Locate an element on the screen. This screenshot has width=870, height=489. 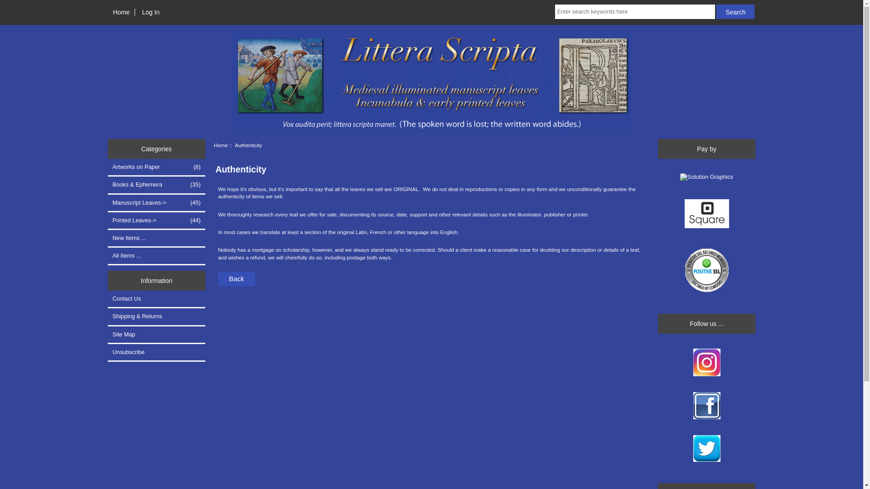
Books & Ephemera
 (35) is located at coordinates (157, 185).